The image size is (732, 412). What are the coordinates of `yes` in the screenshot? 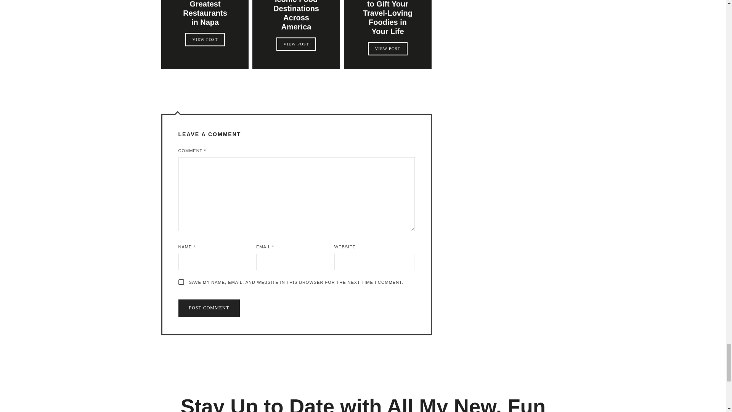 It's located at (181, 282).